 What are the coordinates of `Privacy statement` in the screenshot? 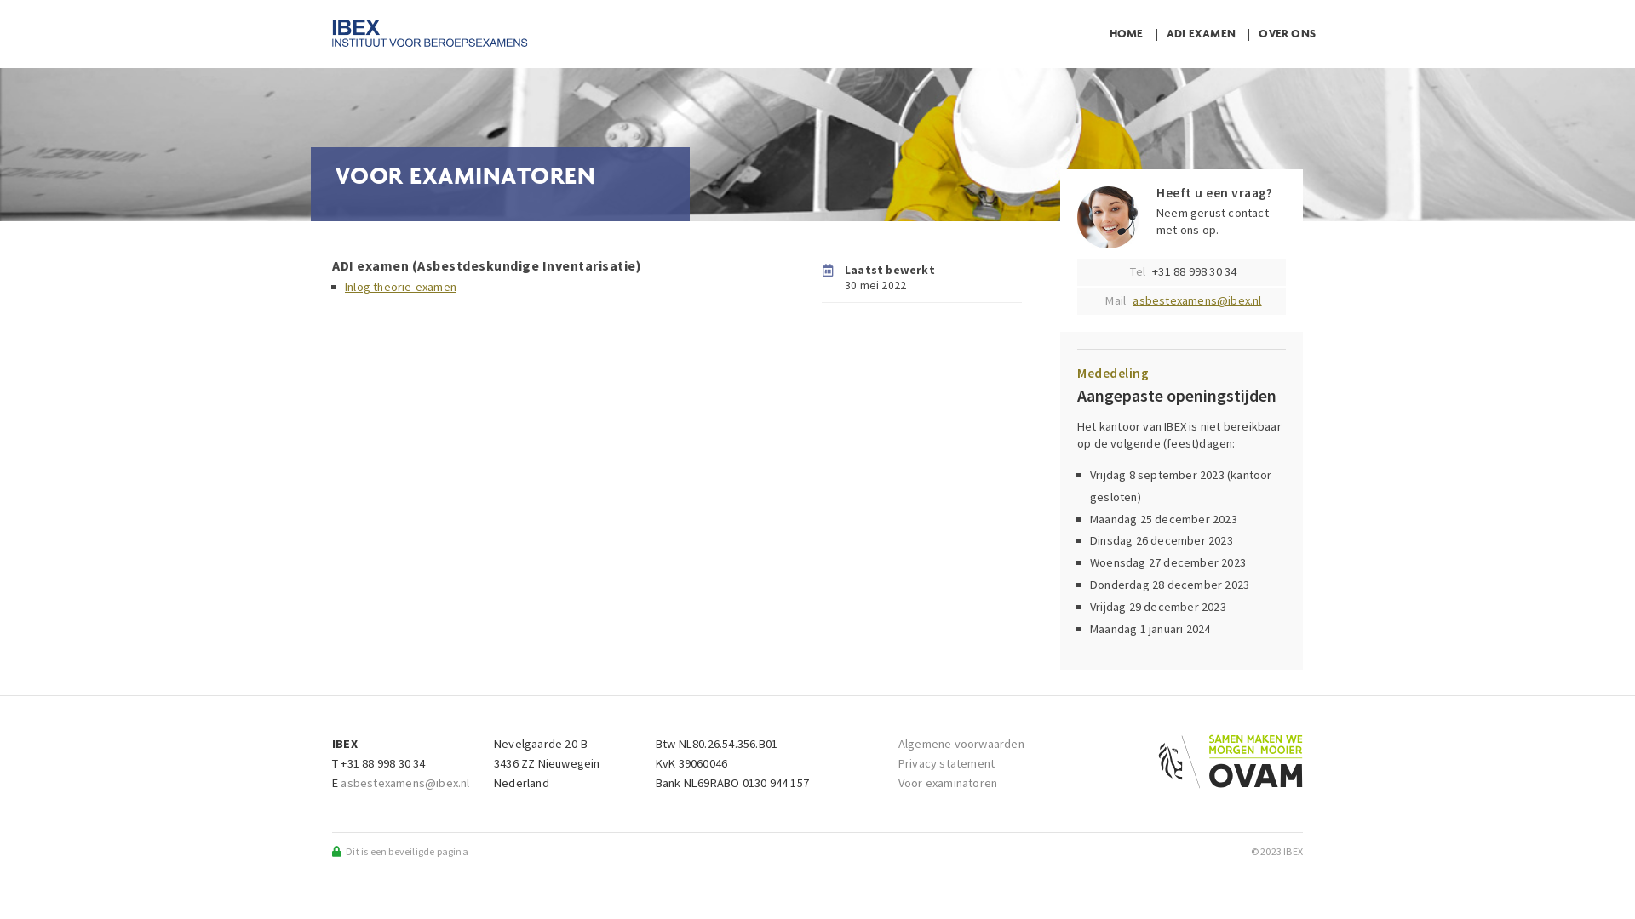 It's located at (947, 763).